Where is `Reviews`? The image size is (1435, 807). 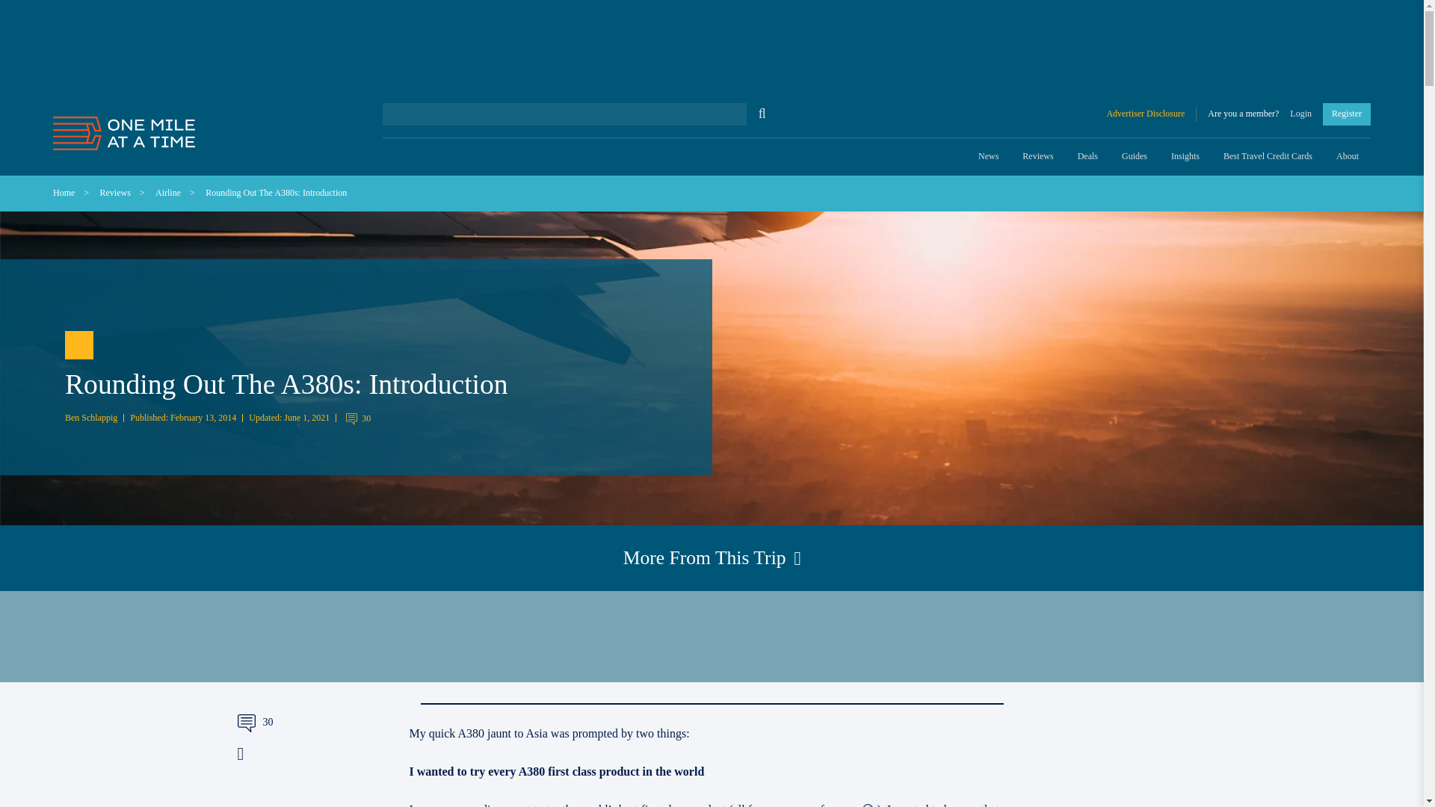
Reviews is located at coordinates (1037, 157).